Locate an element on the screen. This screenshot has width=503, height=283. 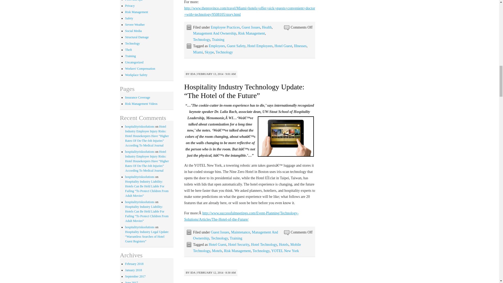
Management And Ownership is located at coordinates (215, 33).